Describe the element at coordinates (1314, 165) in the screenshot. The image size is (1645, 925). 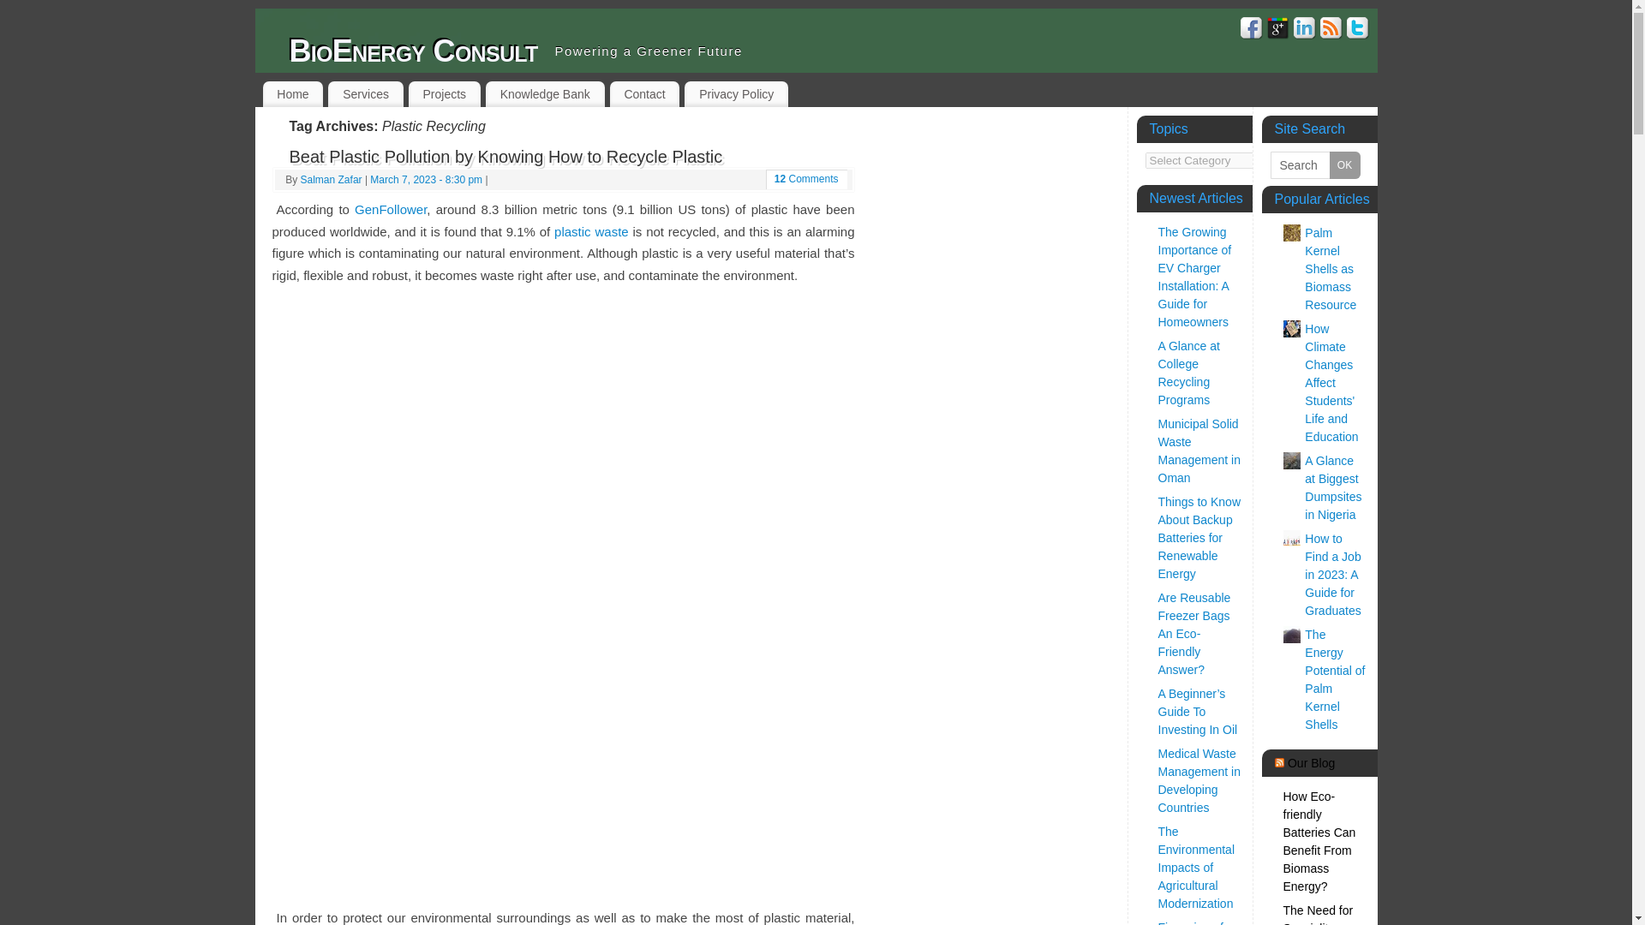
I see `Search` at that location.